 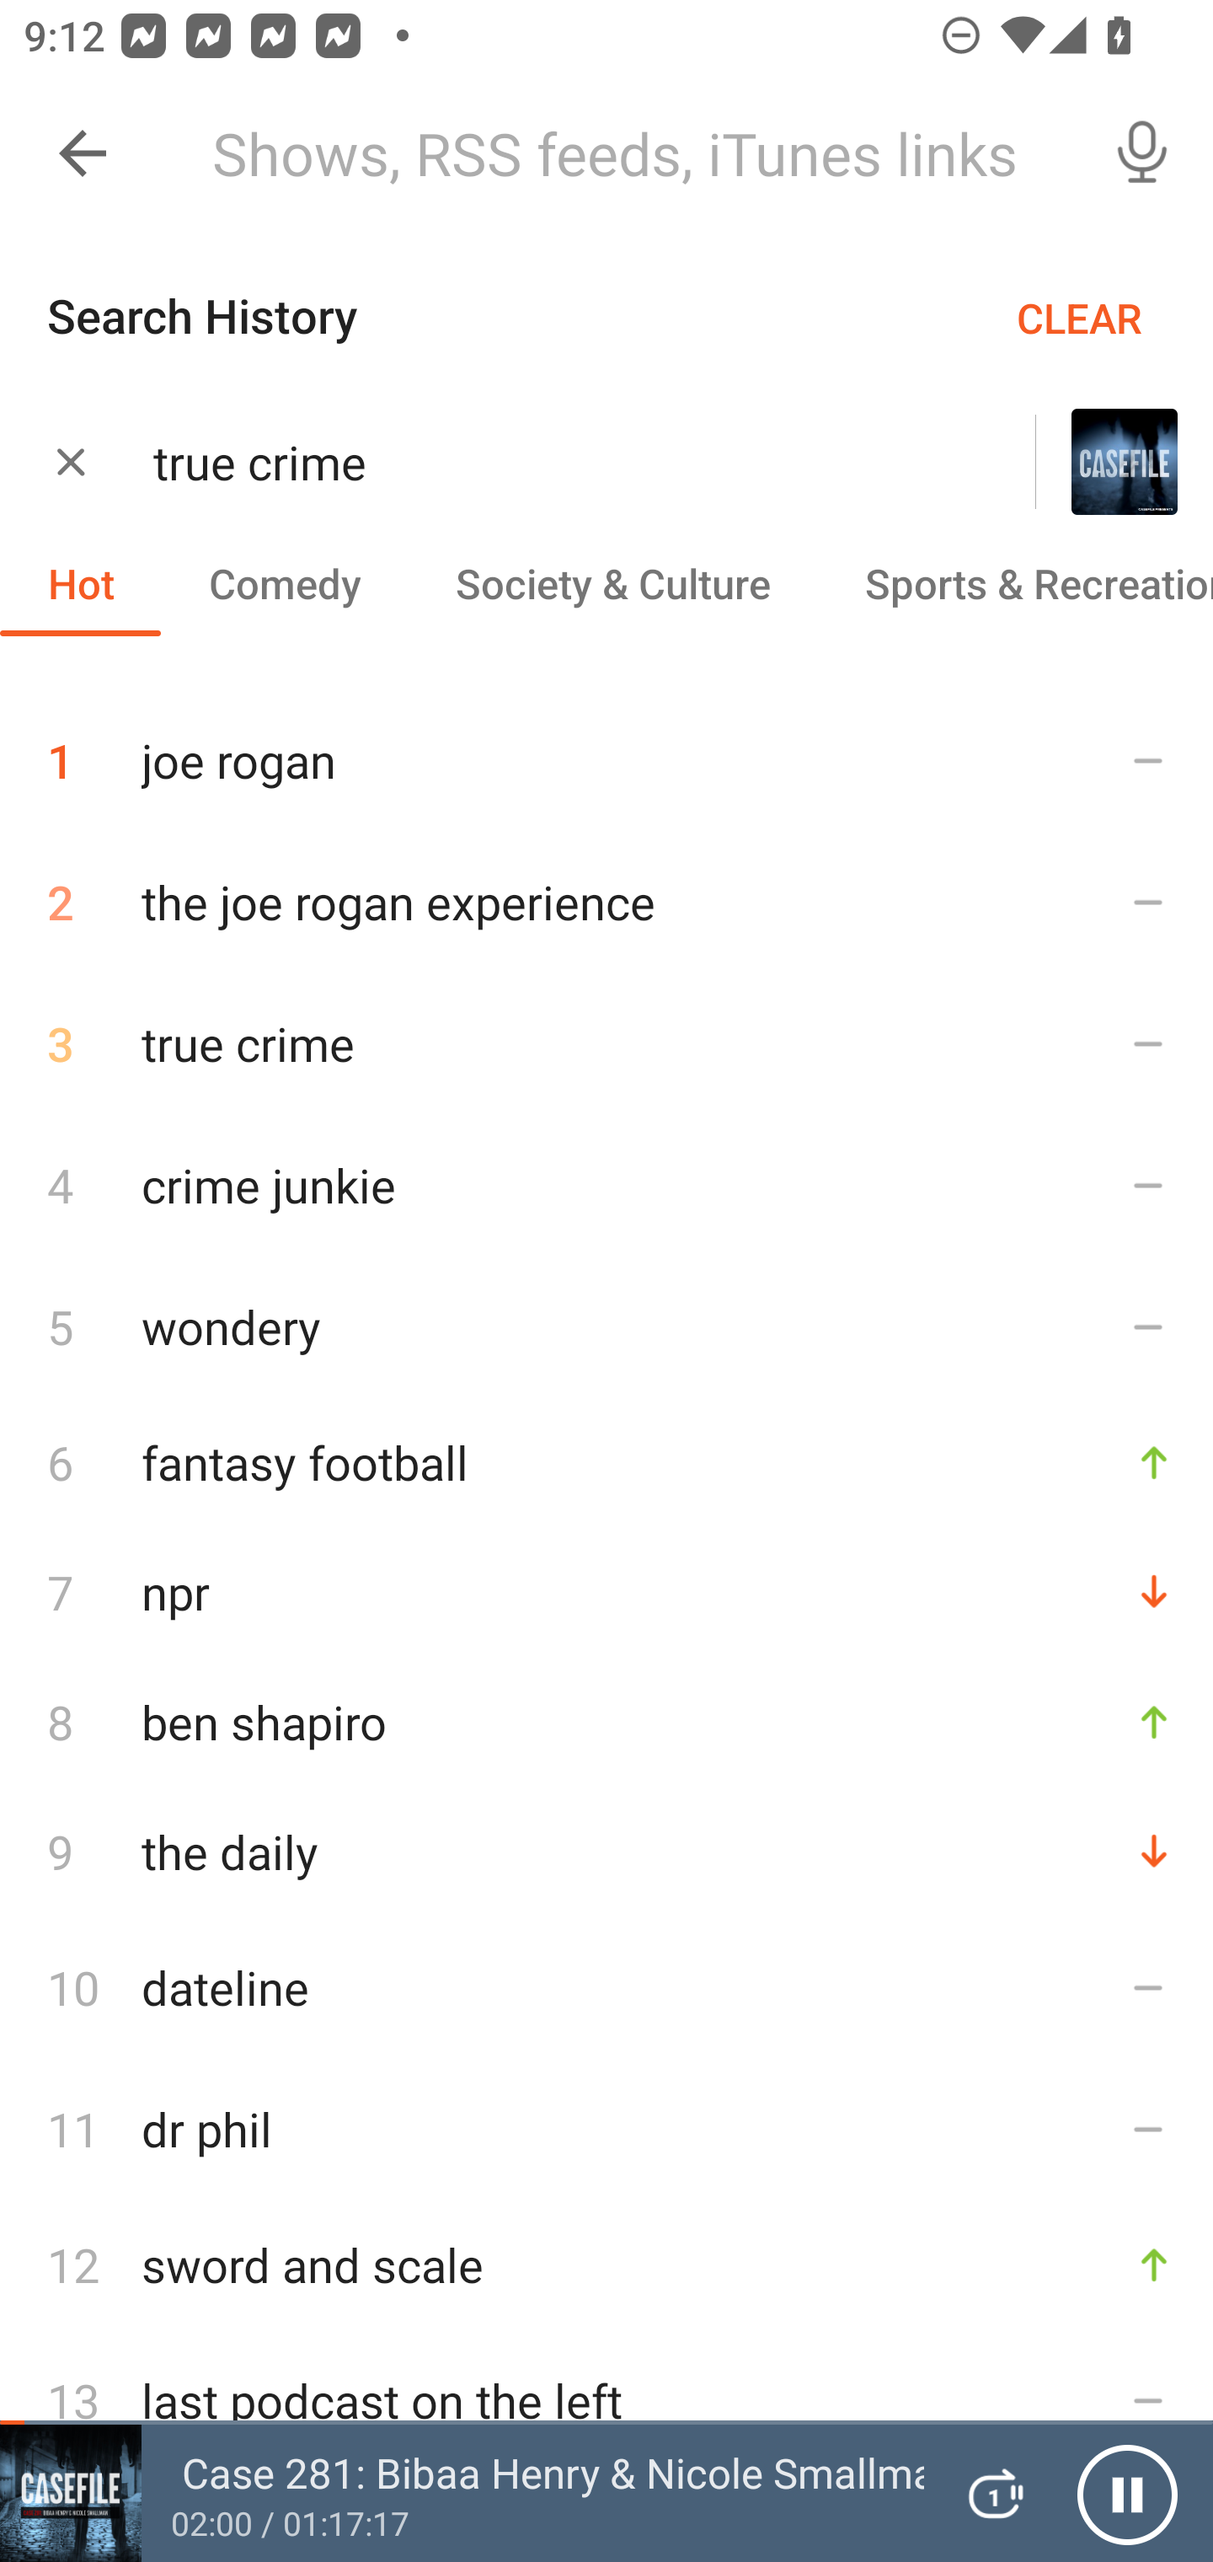 I want to click on Voice Search, so click(x=1142, y=153).